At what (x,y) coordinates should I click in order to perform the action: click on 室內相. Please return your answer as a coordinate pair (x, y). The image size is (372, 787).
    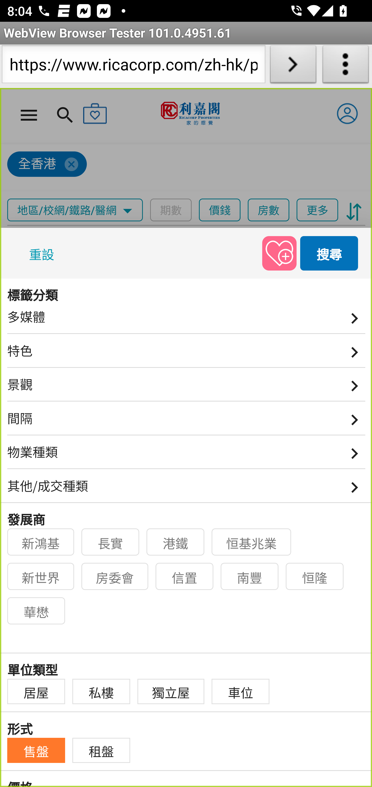
    Looking at the image, I should click on (32, 292).